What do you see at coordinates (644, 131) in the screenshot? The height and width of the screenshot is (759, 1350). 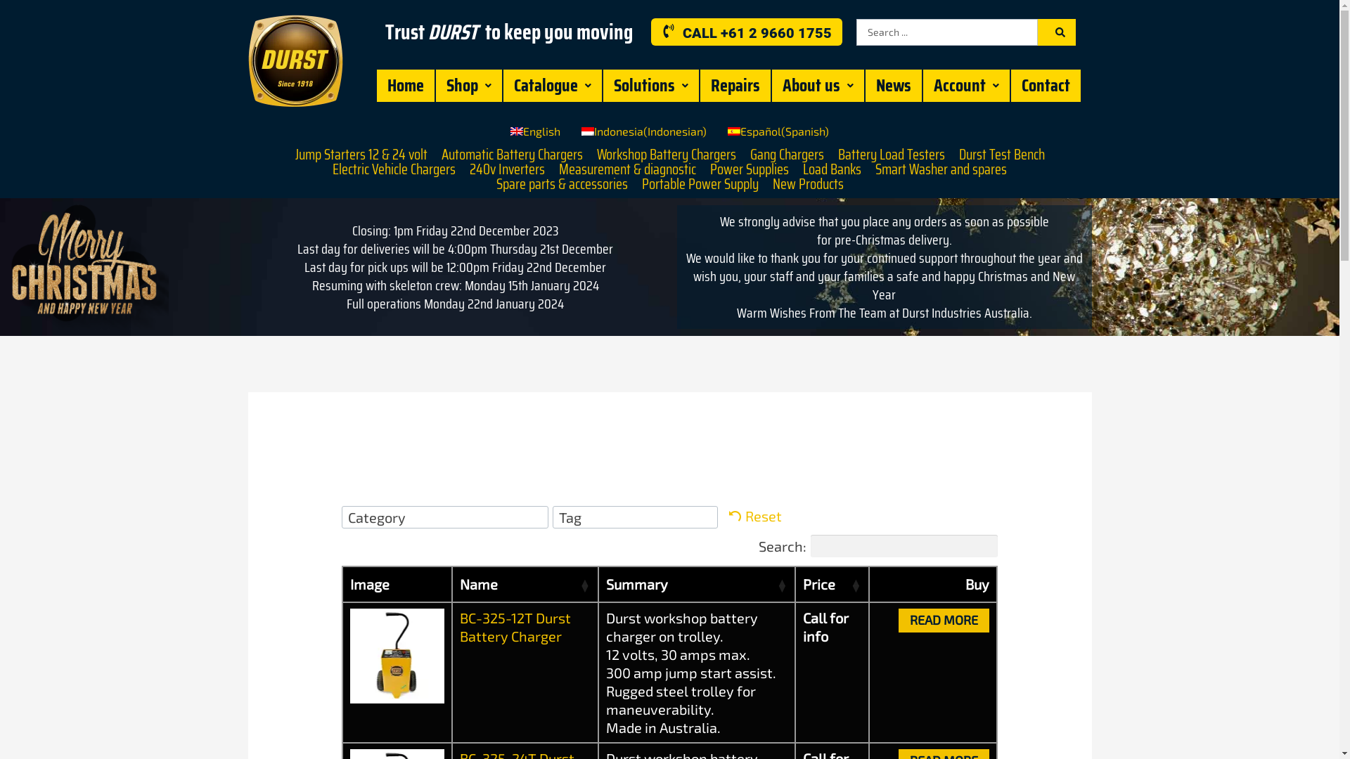 I see `Indonesia
(Indonesian)` at bounding box center [644, 131].